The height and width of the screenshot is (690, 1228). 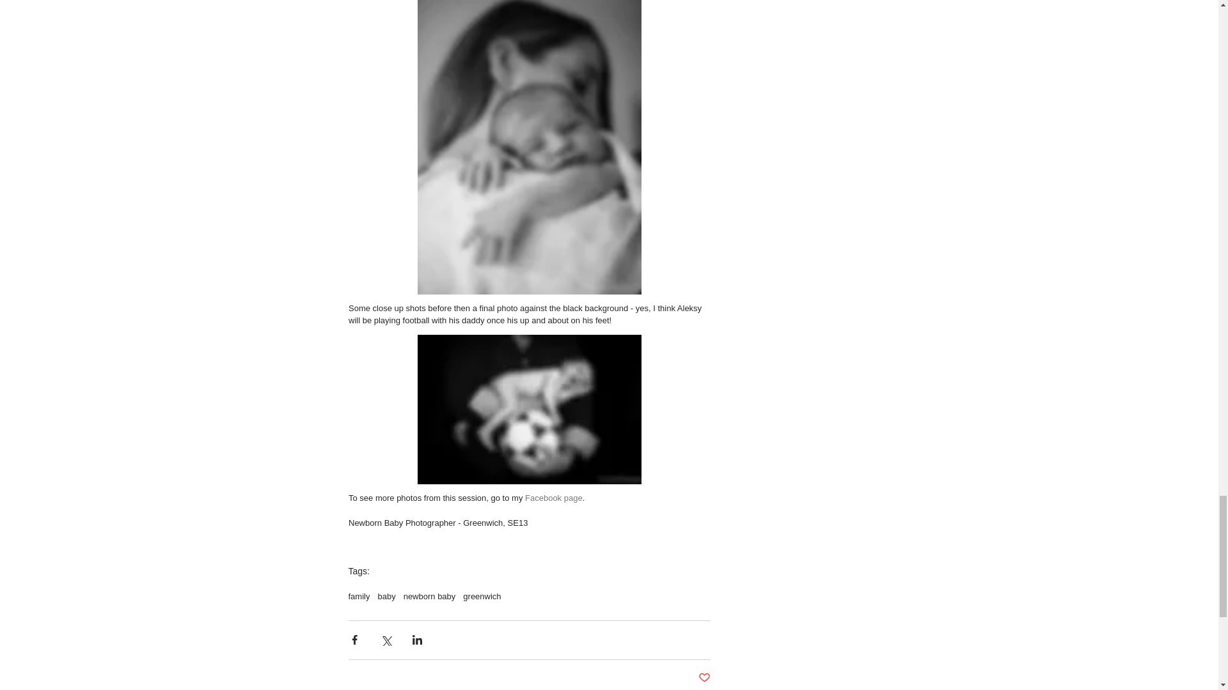 I want to click on baby, so click(x=386, y=595).